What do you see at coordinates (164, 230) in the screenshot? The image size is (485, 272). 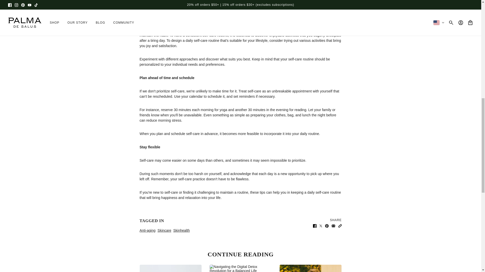 I see `Skincare` at bounding box center [164, 230].